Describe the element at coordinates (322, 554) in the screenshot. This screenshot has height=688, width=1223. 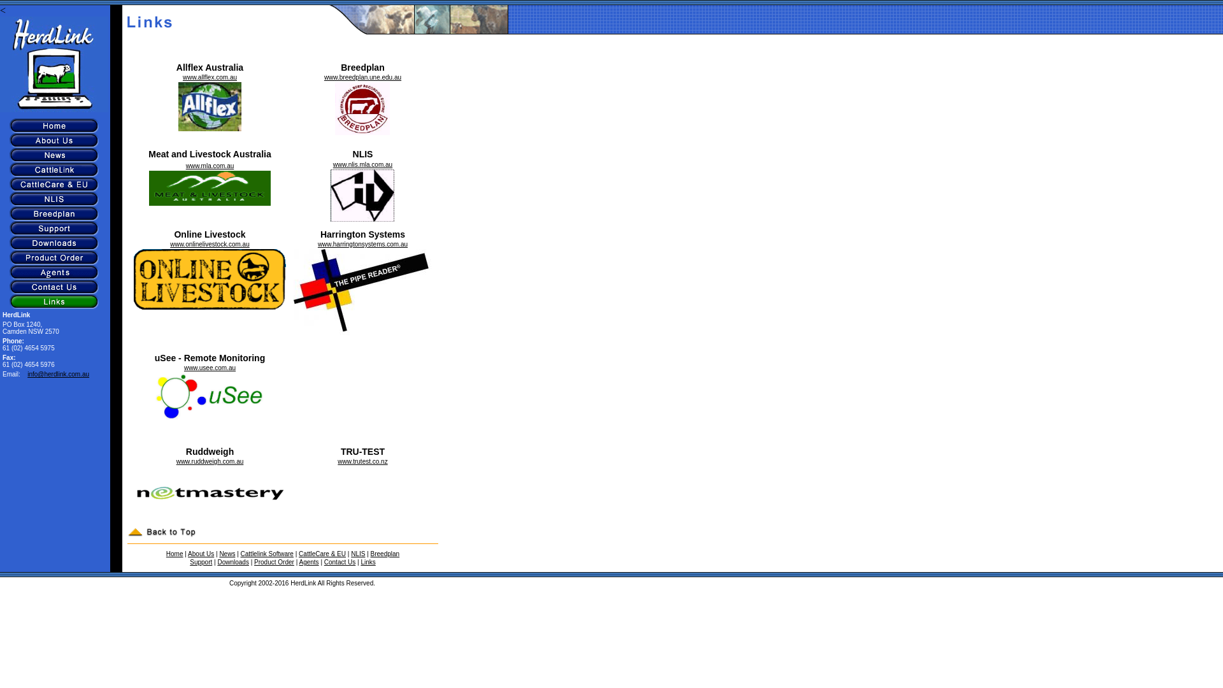
I see `CattleCare & EU` at that location.